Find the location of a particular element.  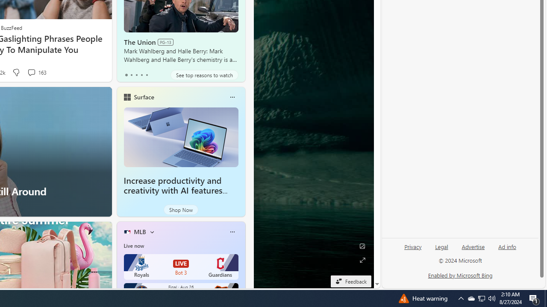

More interests is located at coordinates (152, 232).